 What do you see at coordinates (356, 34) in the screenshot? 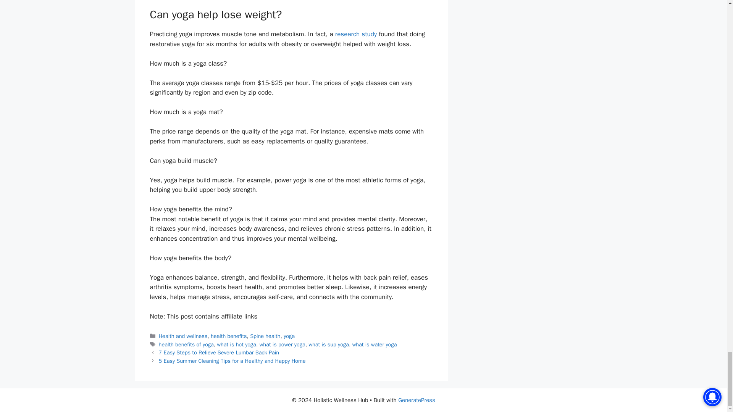
I see `research study` at bounding box center [356, 34].